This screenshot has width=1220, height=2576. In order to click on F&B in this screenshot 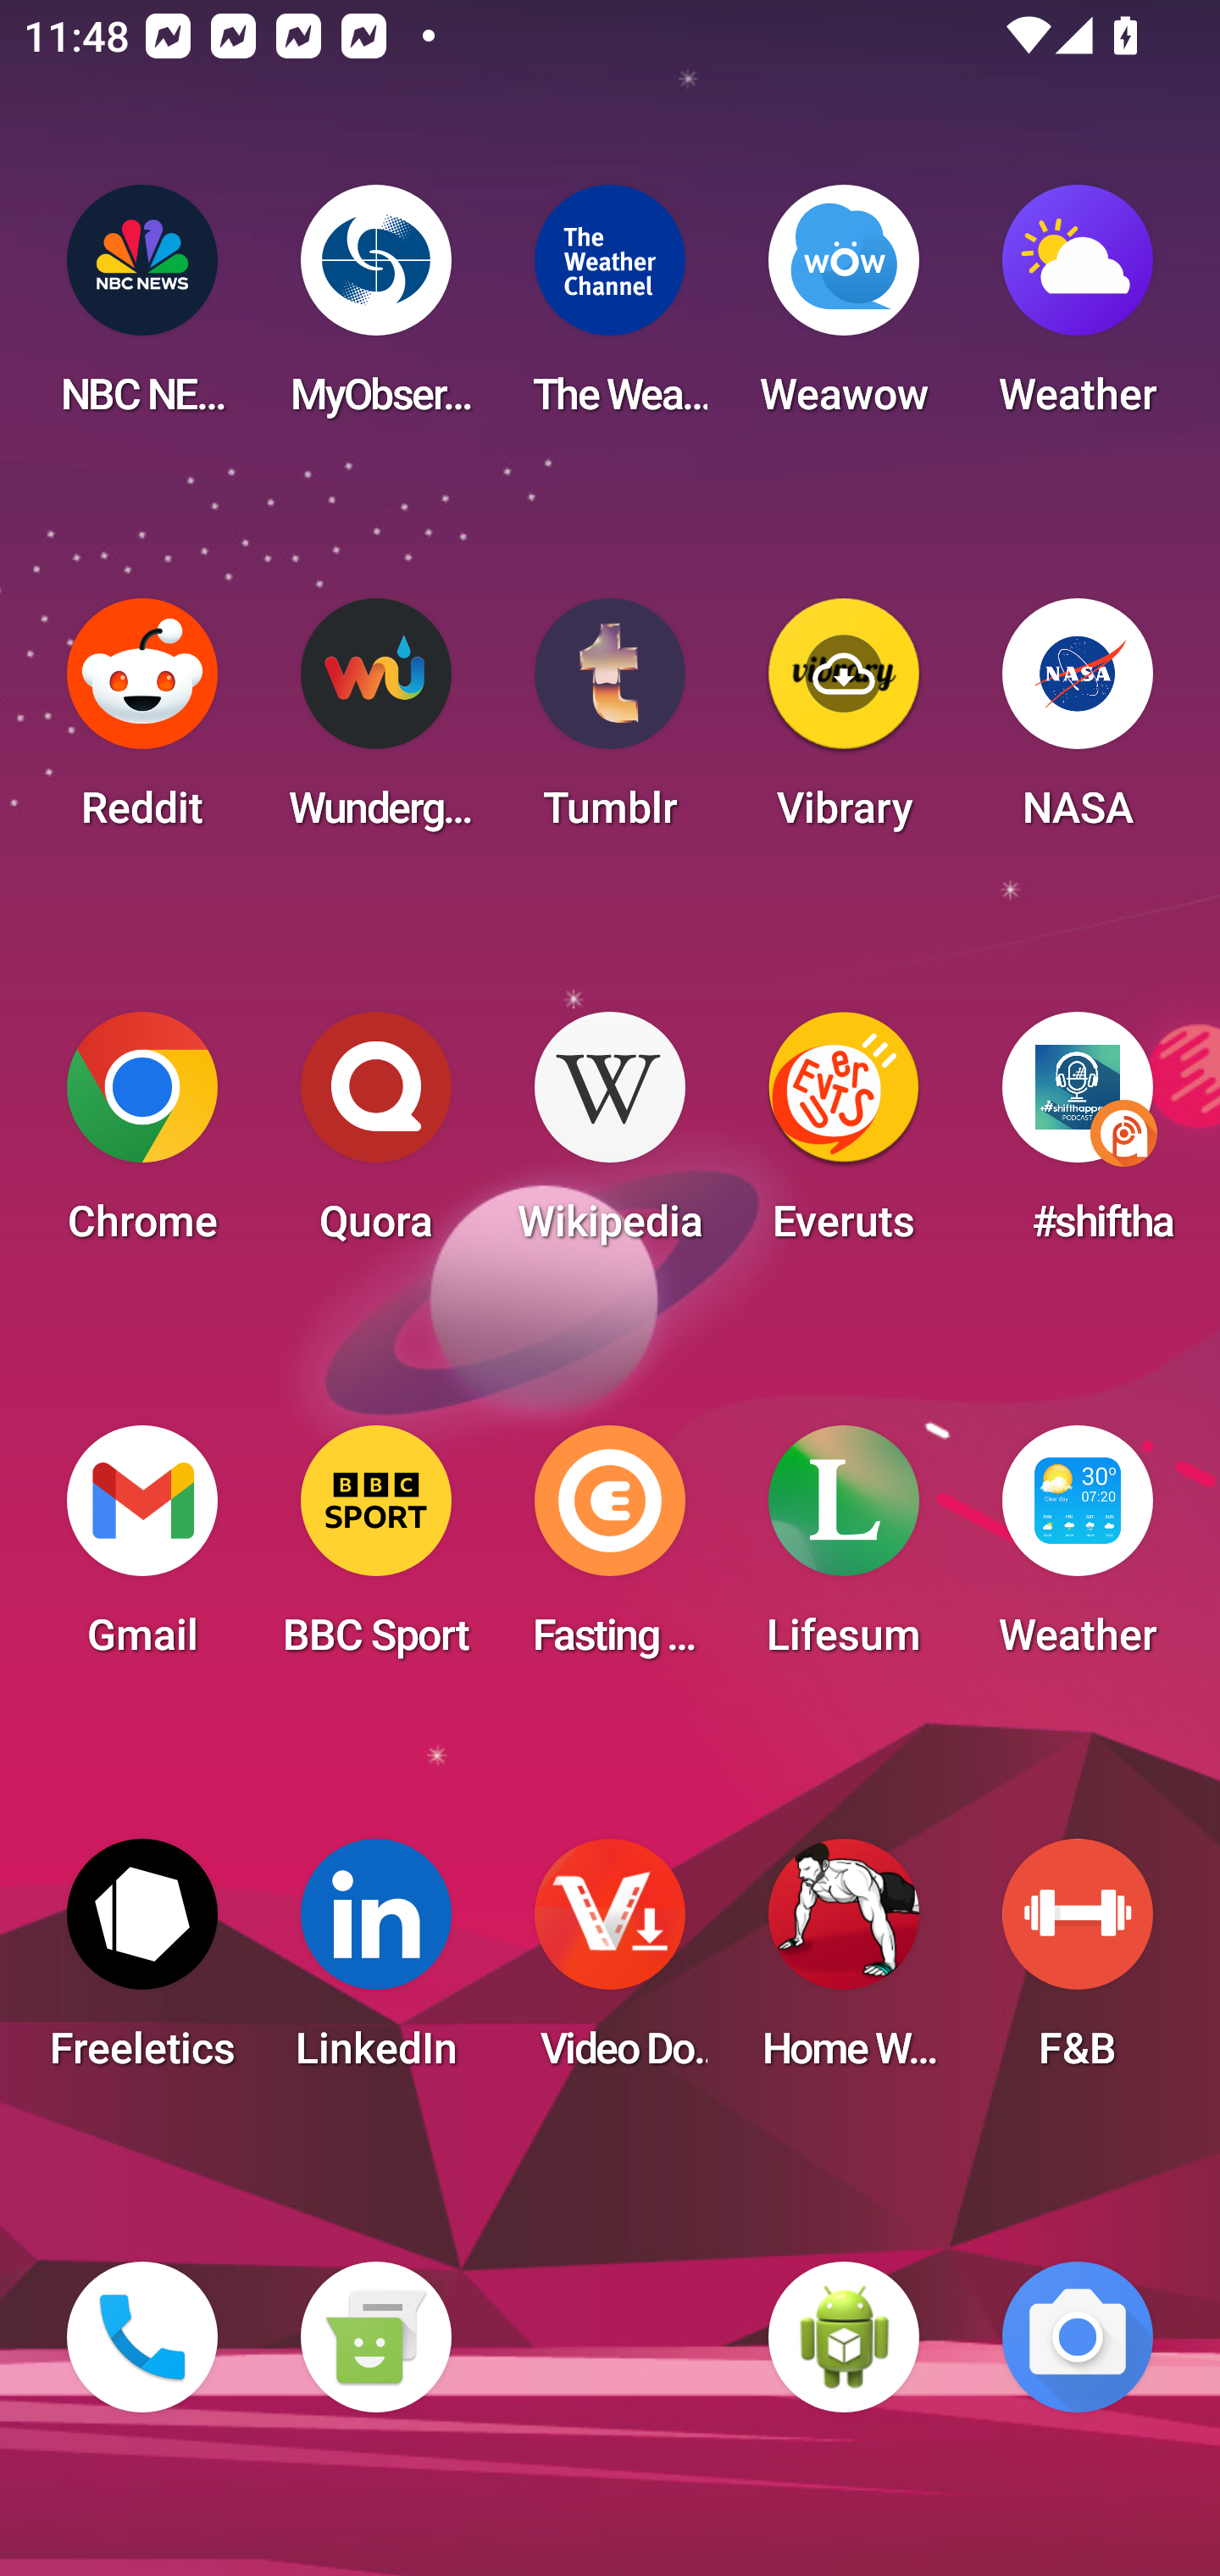, I will do `click(1078, 1964)`.